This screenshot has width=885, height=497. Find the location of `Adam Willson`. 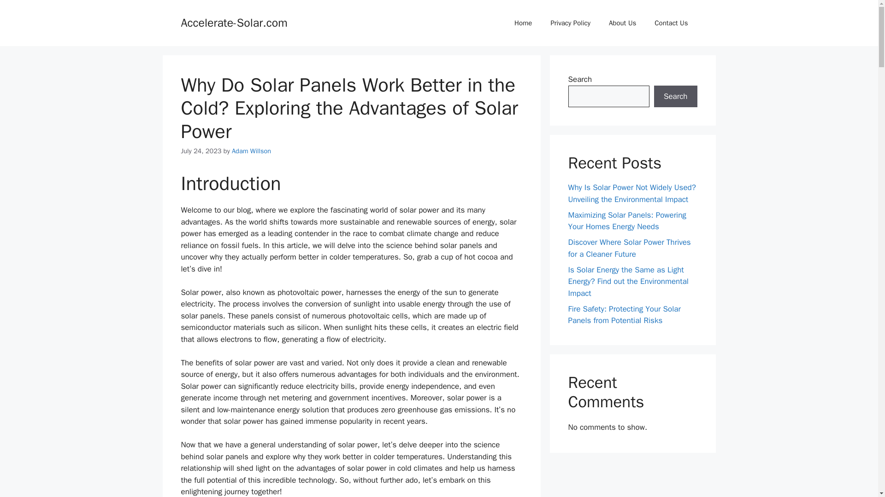

Adam Willson is located at coordinates (251, 150).